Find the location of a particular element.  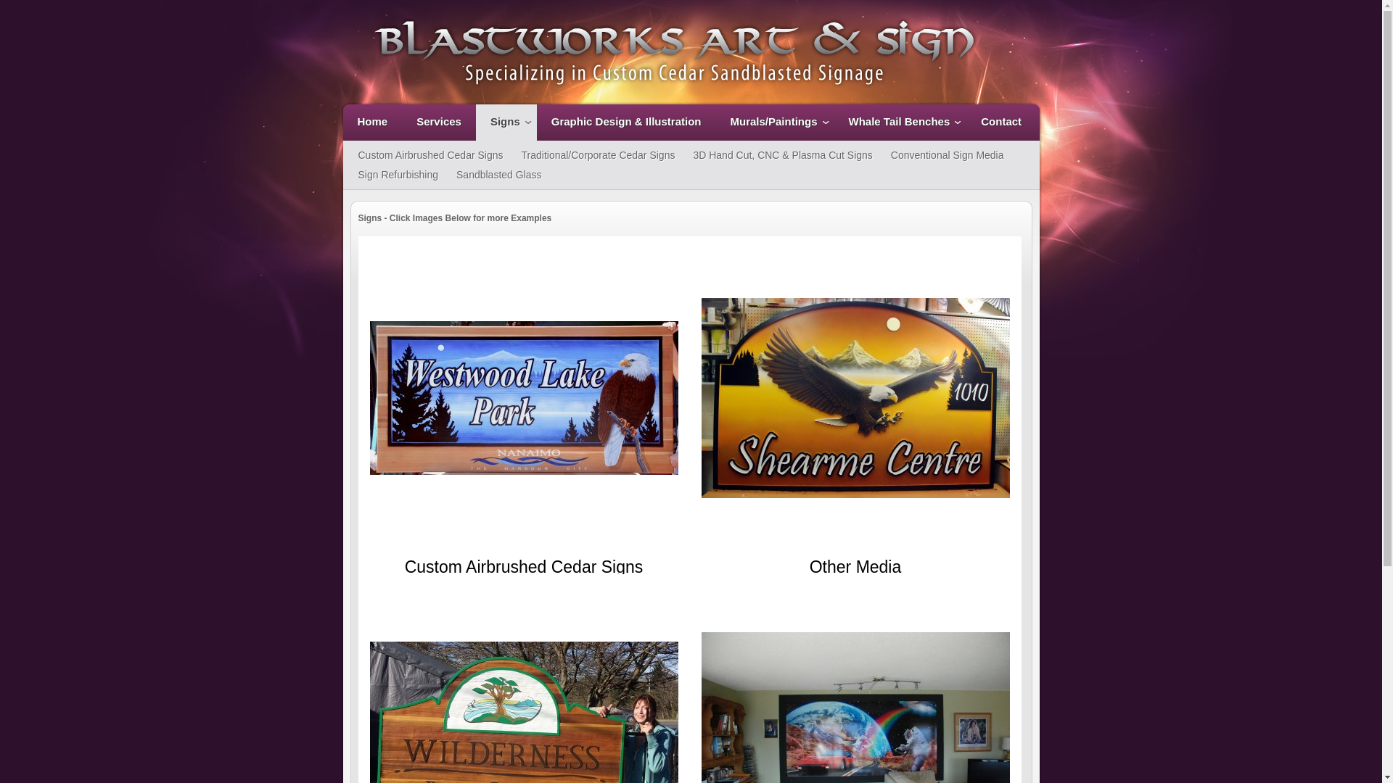

3D Hand Cut, CNC & Plasma Cut Signs is located at coordinates (782, 155).